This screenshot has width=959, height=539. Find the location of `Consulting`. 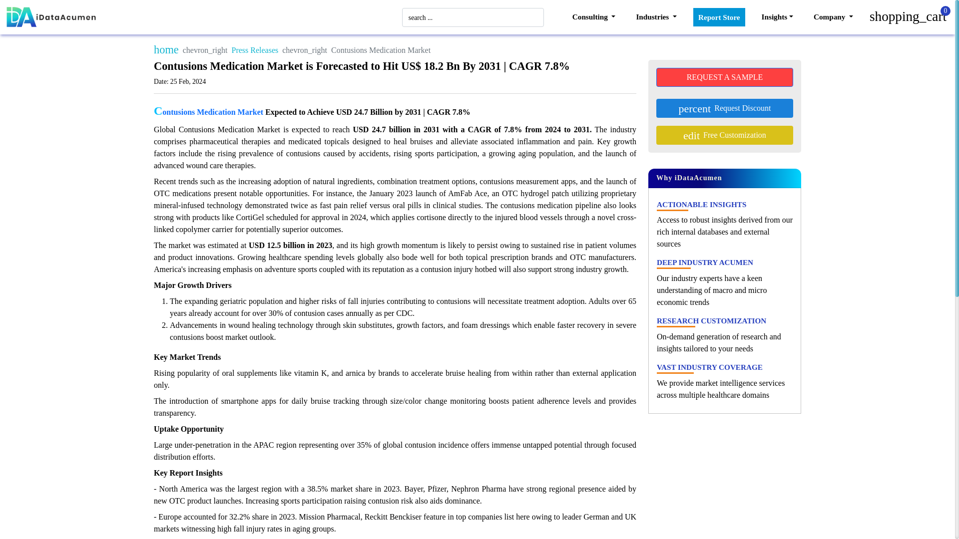

Consulting is located at coordinates (594, 17).